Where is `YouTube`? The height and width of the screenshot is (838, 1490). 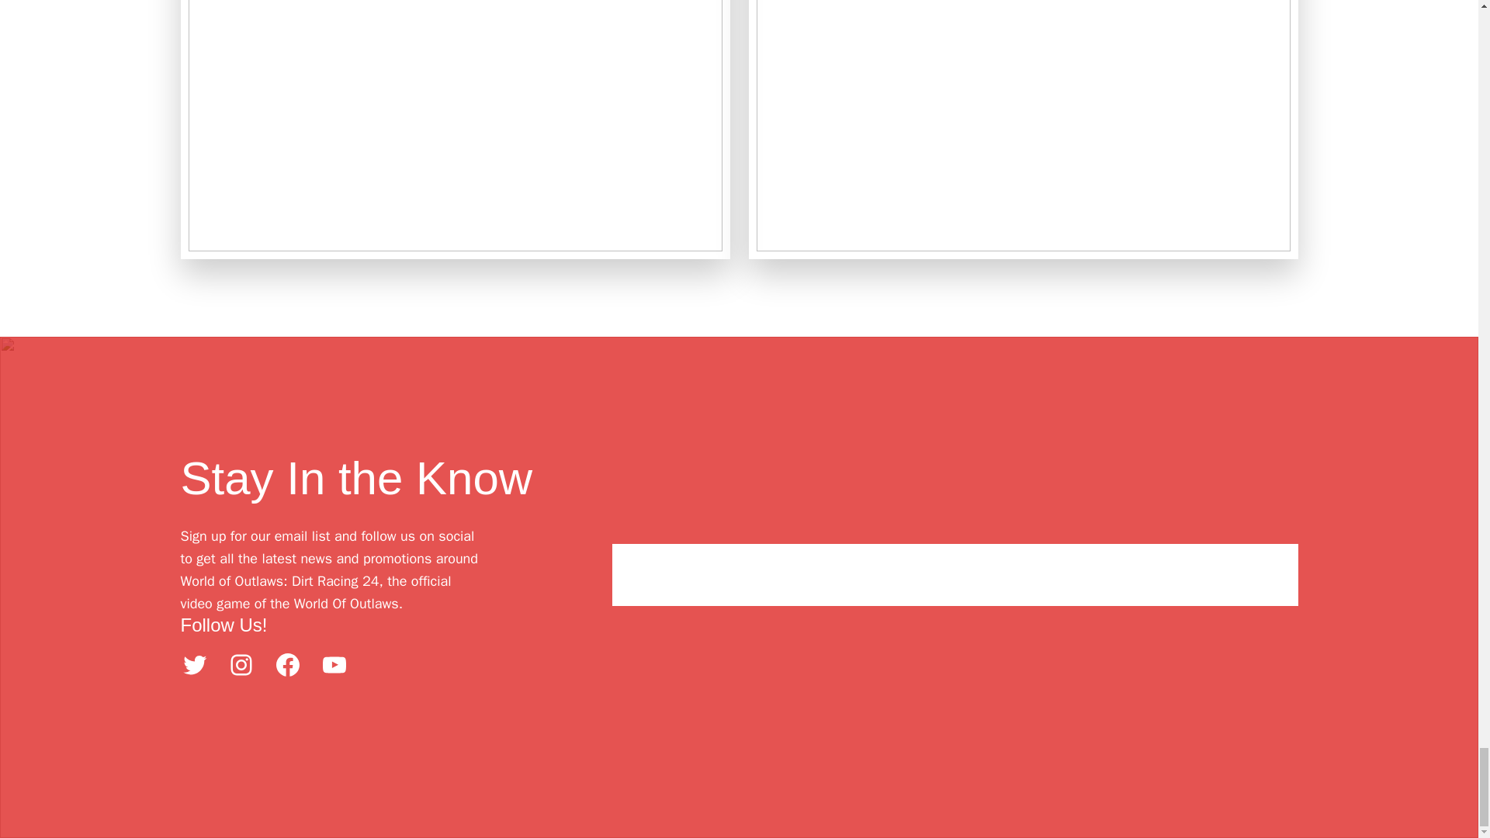 YouTube is located at coordinates (334, 664).